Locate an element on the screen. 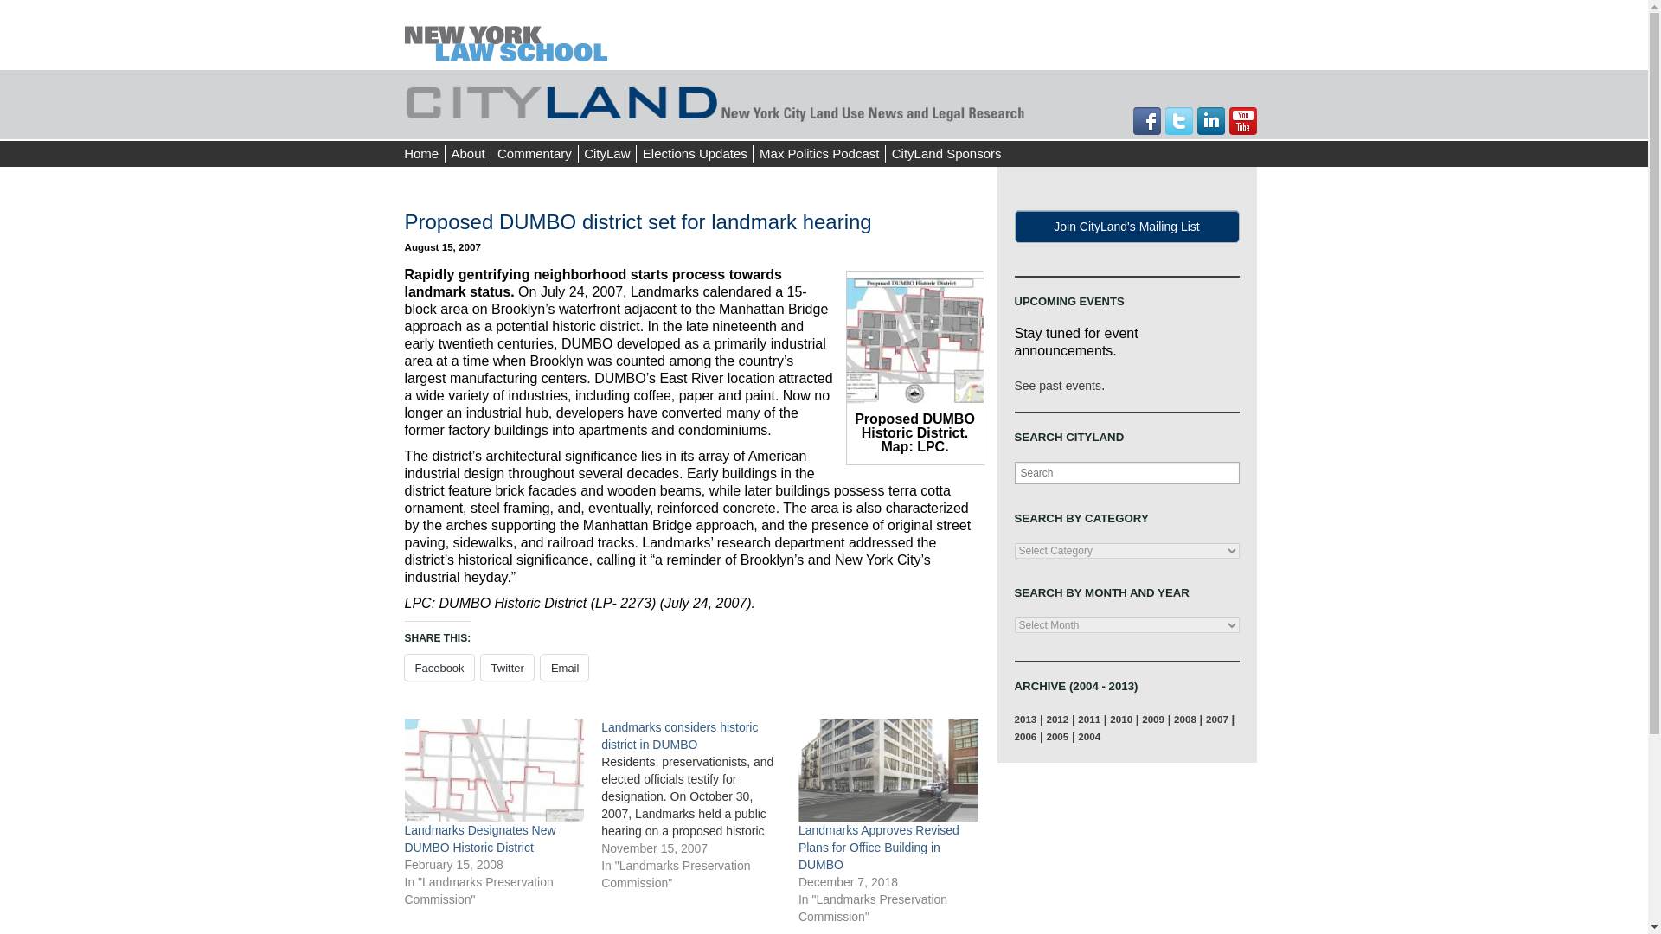  Landmarks considers historic district in DUMBO is located at coordinates (679, 735).